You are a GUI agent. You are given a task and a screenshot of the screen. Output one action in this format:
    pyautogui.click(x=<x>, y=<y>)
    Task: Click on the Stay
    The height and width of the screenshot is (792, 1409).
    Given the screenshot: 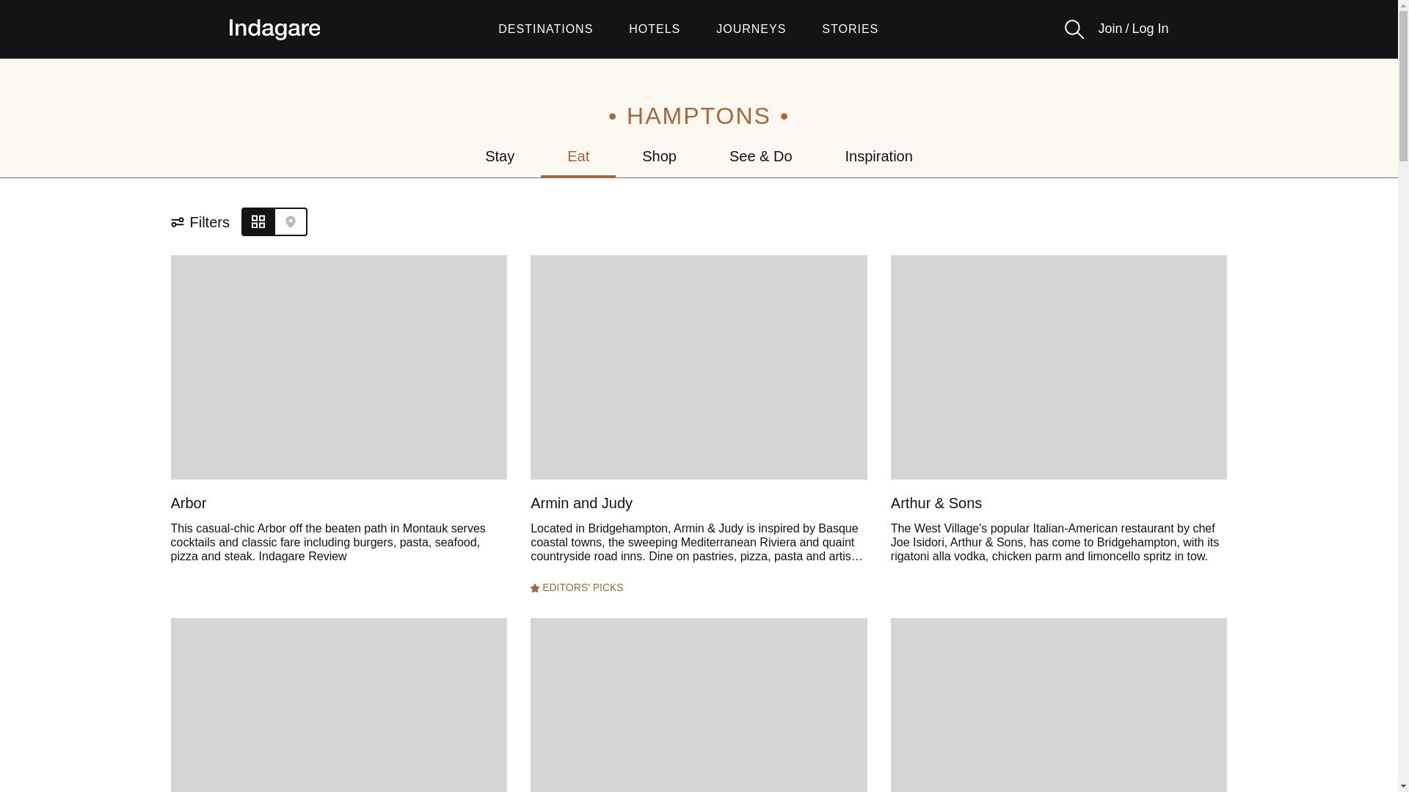 What is the action you would take?
    pyautogui.click(x=500, y=155)
    